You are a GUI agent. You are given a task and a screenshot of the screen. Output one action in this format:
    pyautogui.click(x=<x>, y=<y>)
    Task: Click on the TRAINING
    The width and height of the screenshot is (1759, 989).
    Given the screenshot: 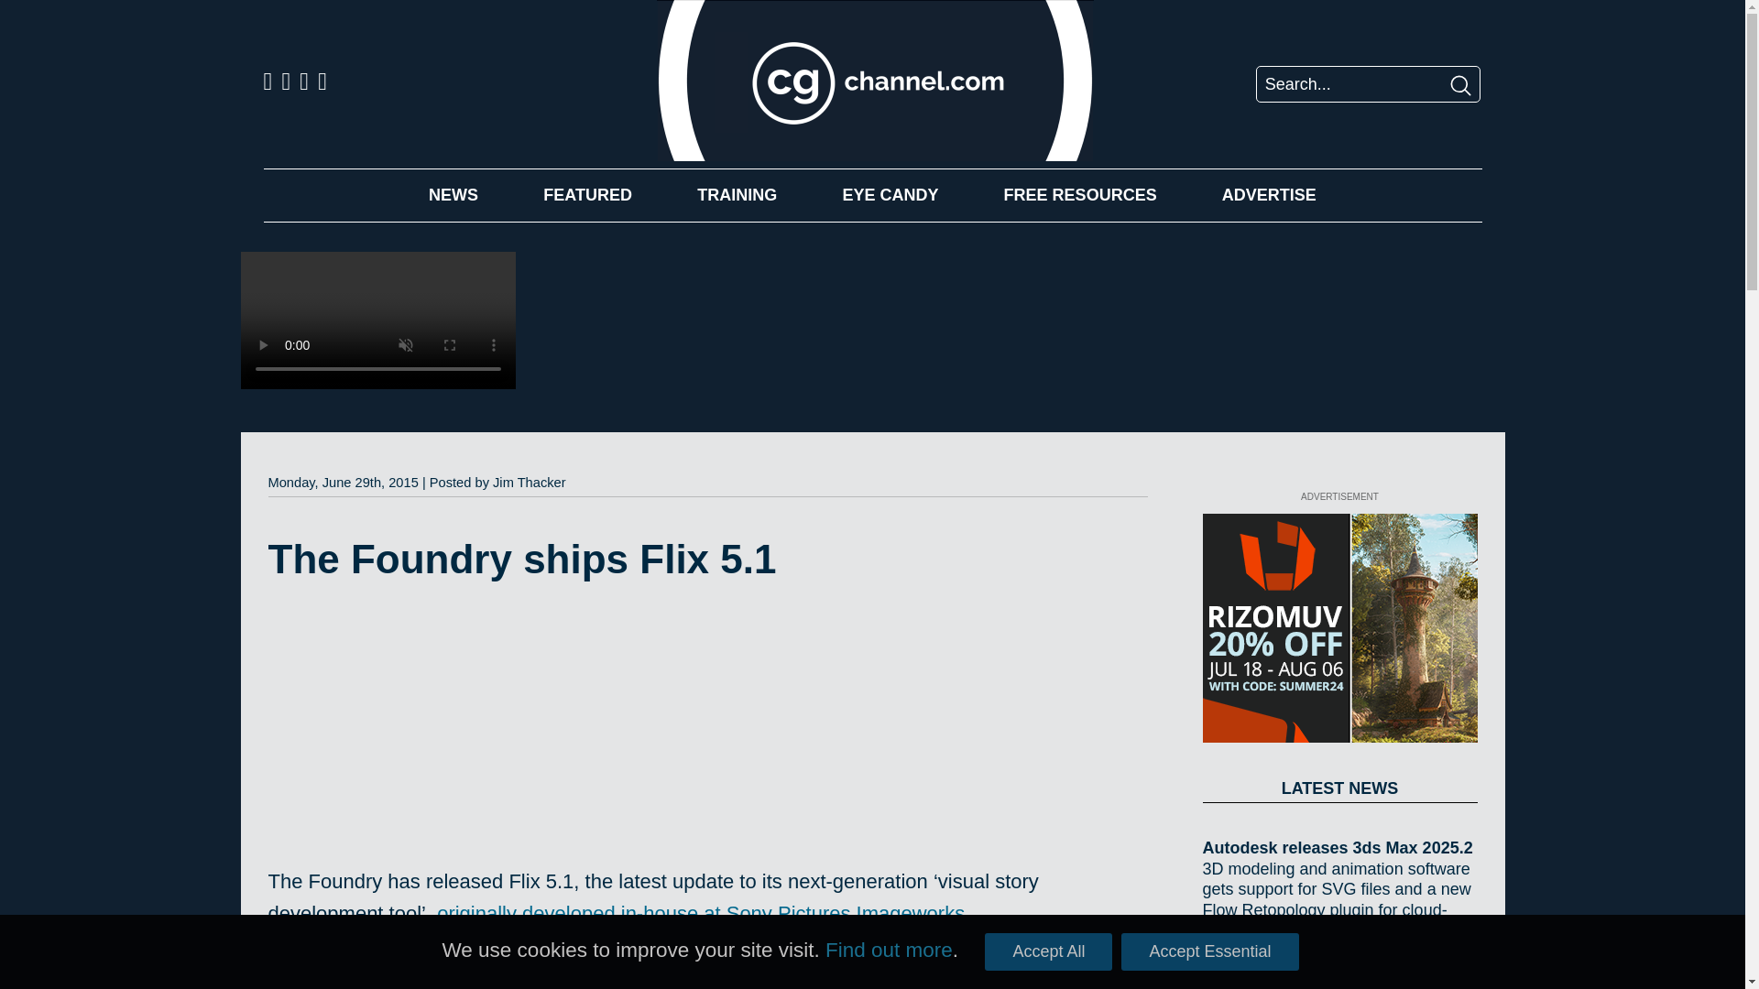 What is the action you would take?
    pyautogui.click(x=737, y=194)
    